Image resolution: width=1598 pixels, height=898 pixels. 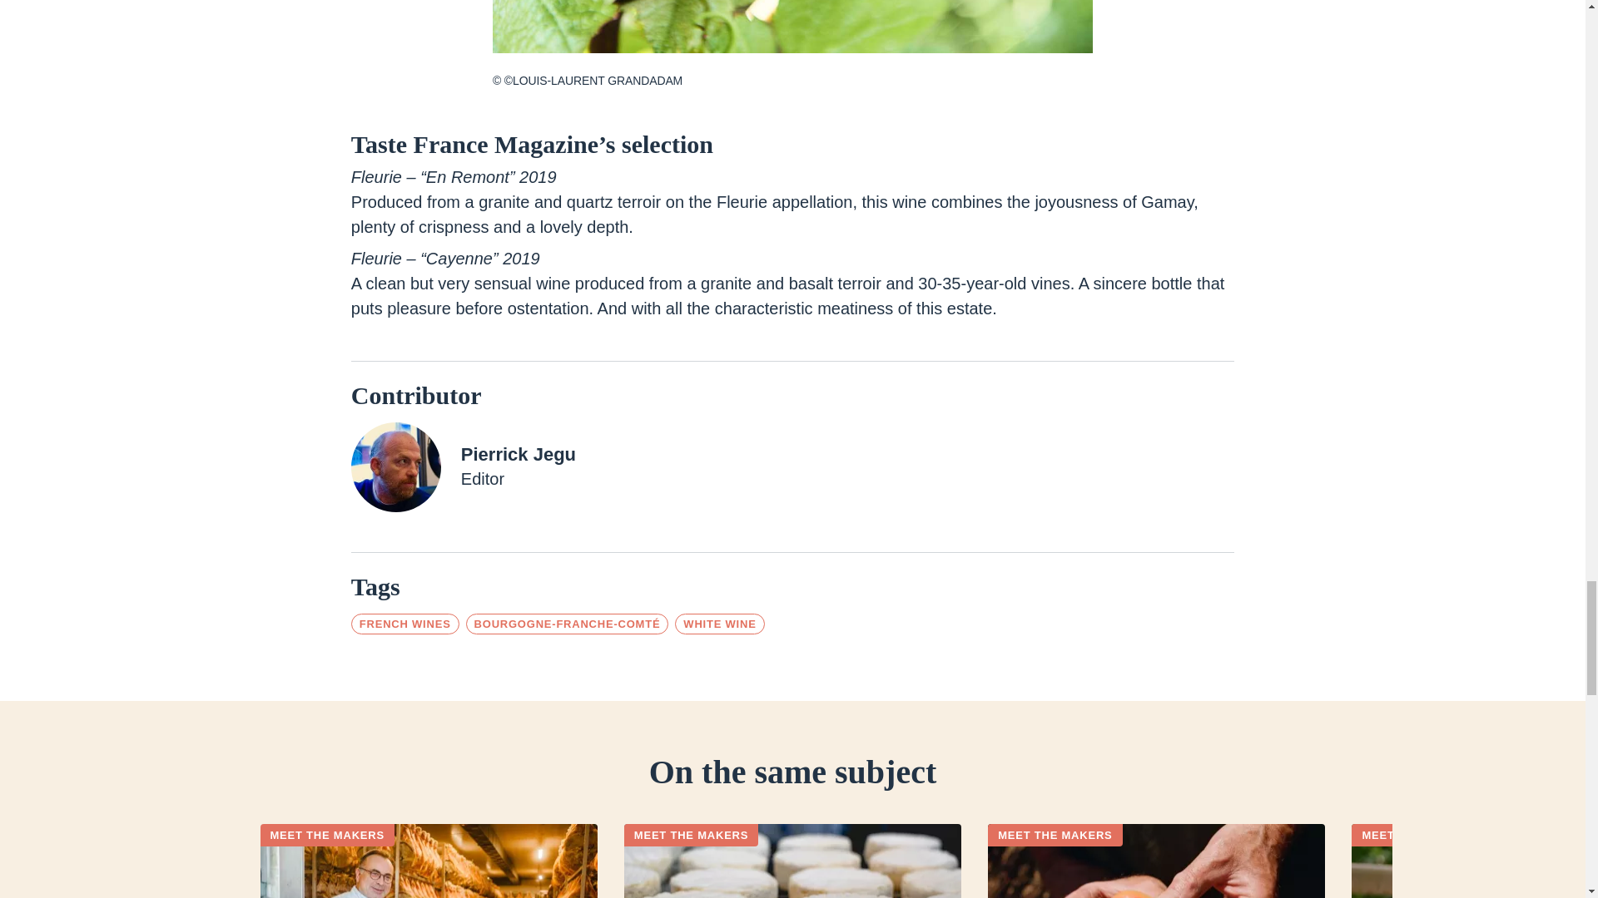 What do you see at coordinates (719, 624) in the screenshot?
I see `WHITE WINE` at bounding box center [719, 624].